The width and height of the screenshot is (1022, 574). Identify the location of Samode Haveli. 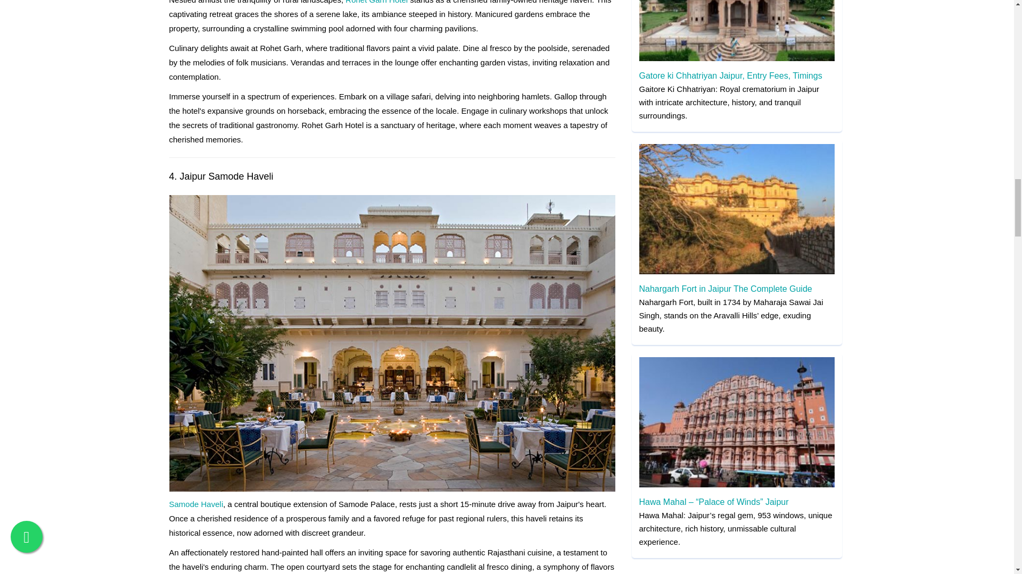
(196, 504).